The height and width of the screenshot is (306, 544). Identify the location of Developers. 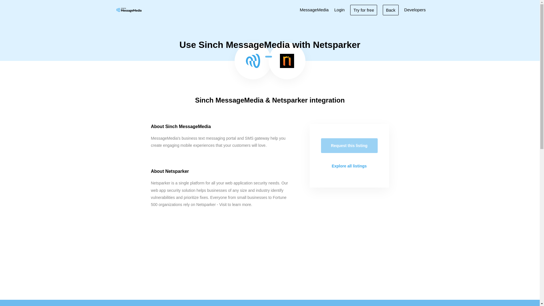
(415, 10).